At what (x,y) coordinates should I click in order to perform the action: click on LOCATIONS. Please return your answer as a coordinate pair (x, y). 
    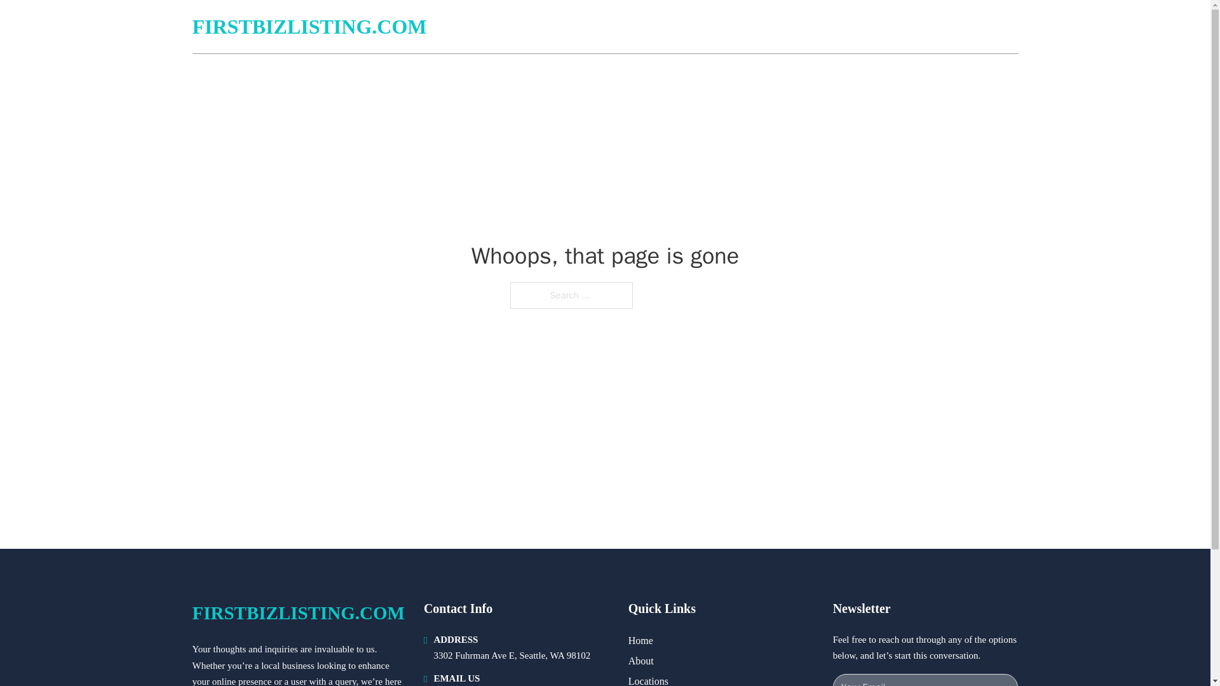
    Looking at the image, I should click on (926, 27).